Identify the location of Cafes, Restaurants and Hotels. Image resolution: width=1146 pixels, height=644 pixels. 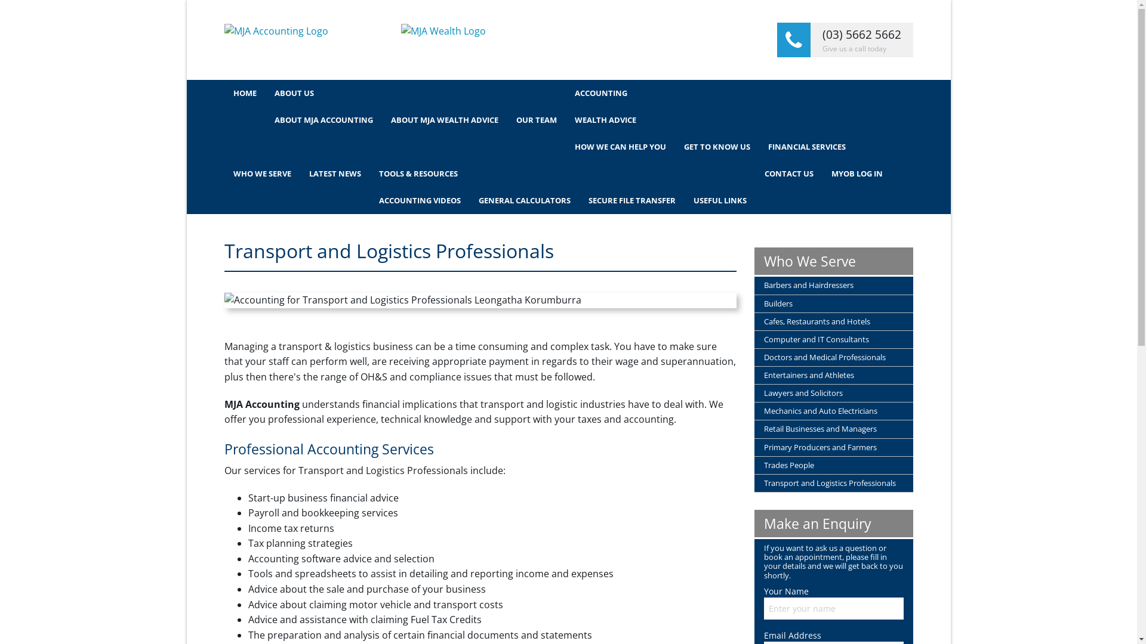
(834, 322).